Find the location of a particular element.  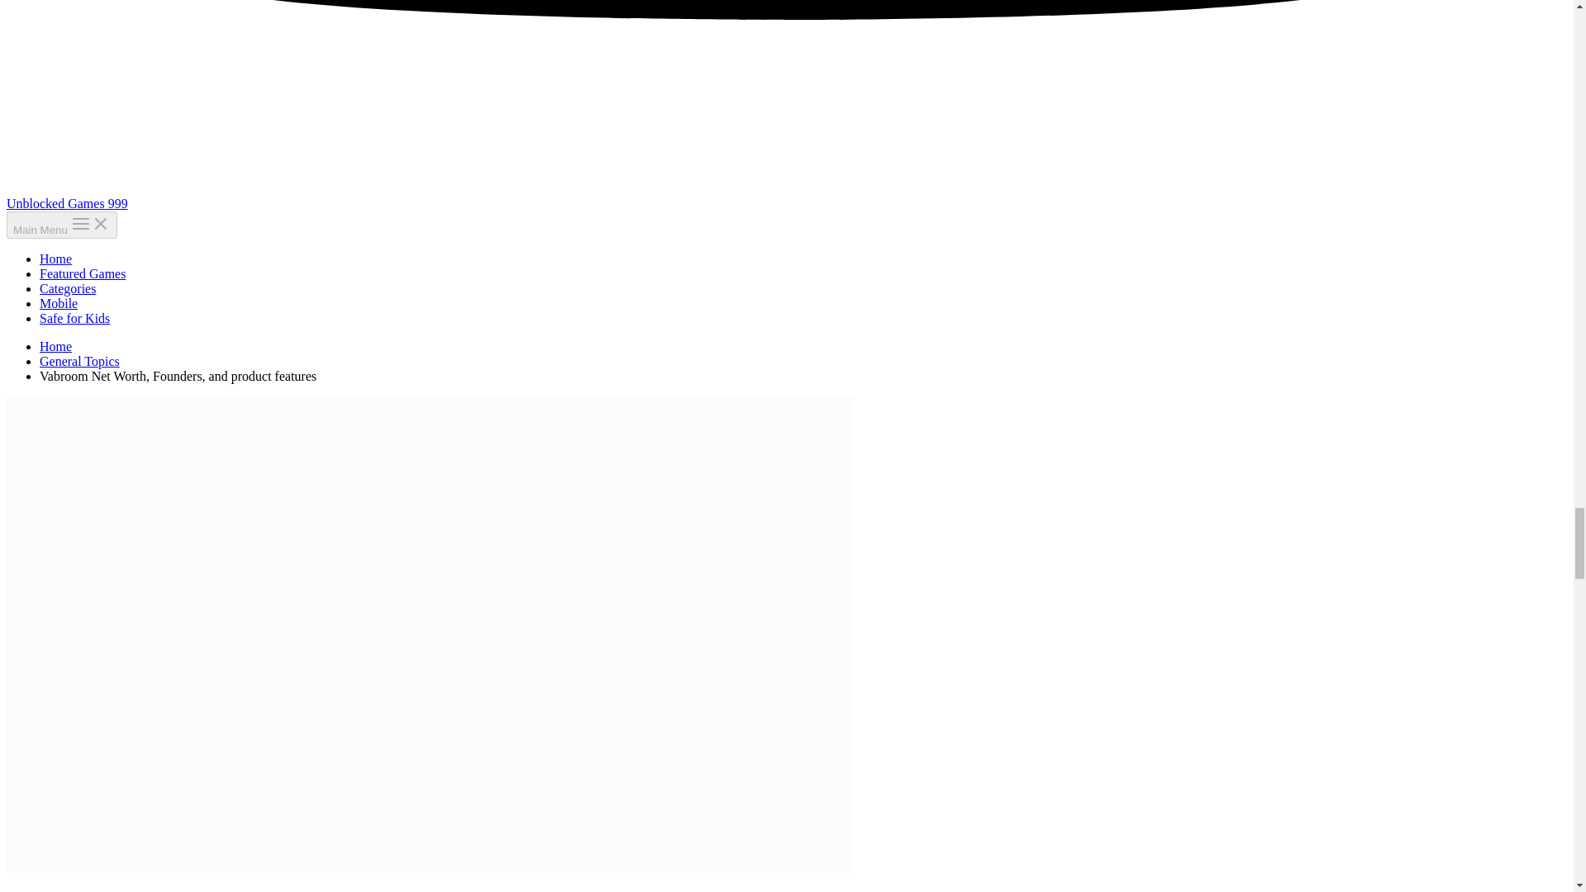

General Topics is located at coordinates (79, 361).